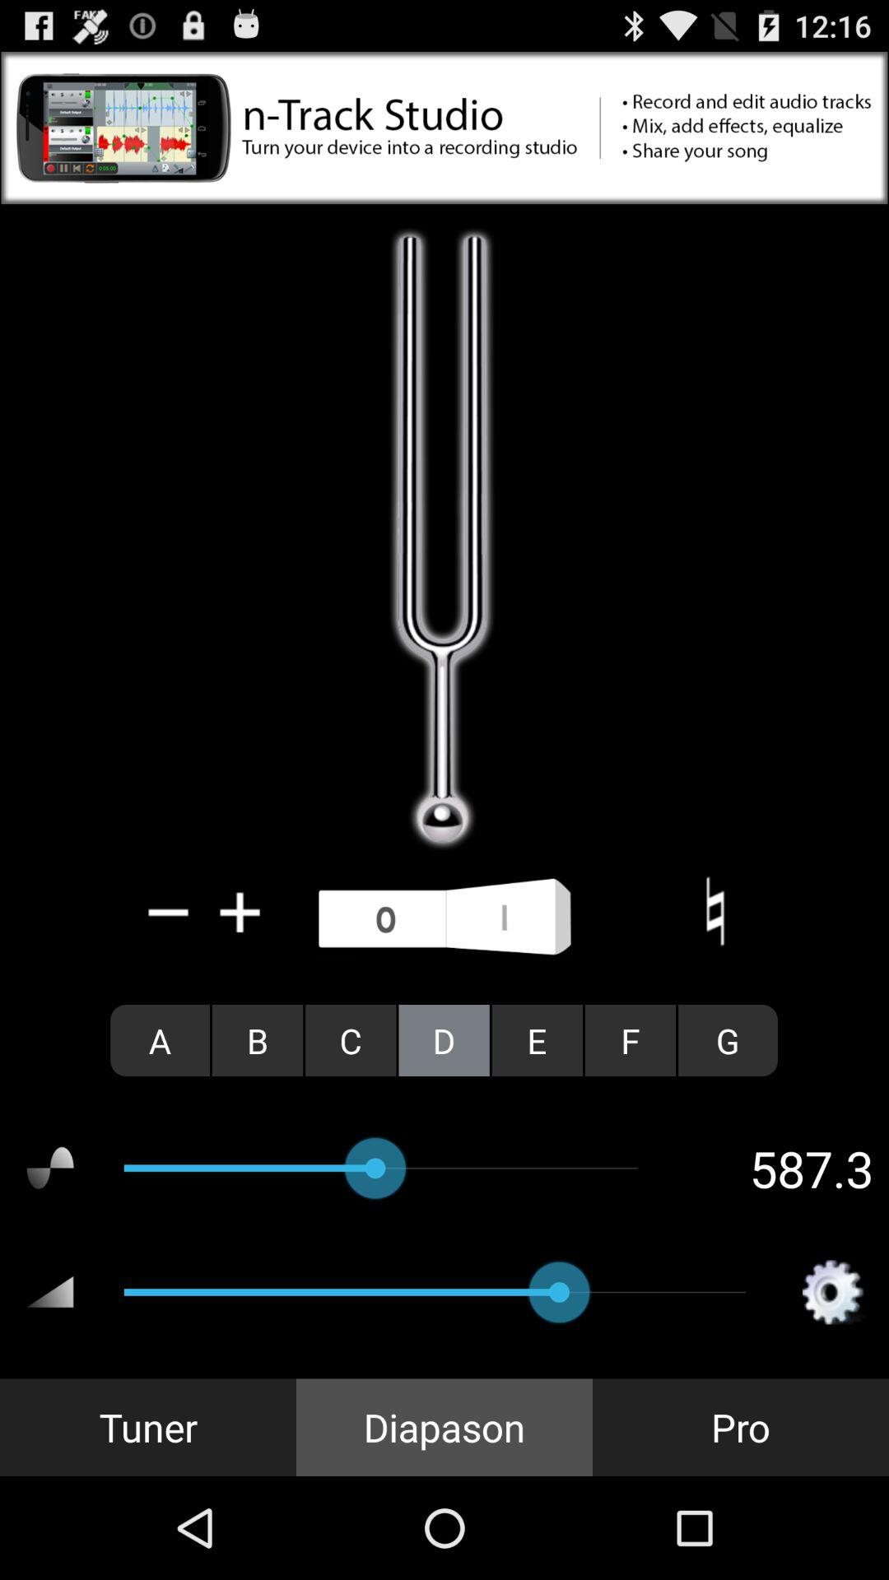 The width and height of the screenshot is (889, 1580). I want to click on use microphone, so click(444, 918).